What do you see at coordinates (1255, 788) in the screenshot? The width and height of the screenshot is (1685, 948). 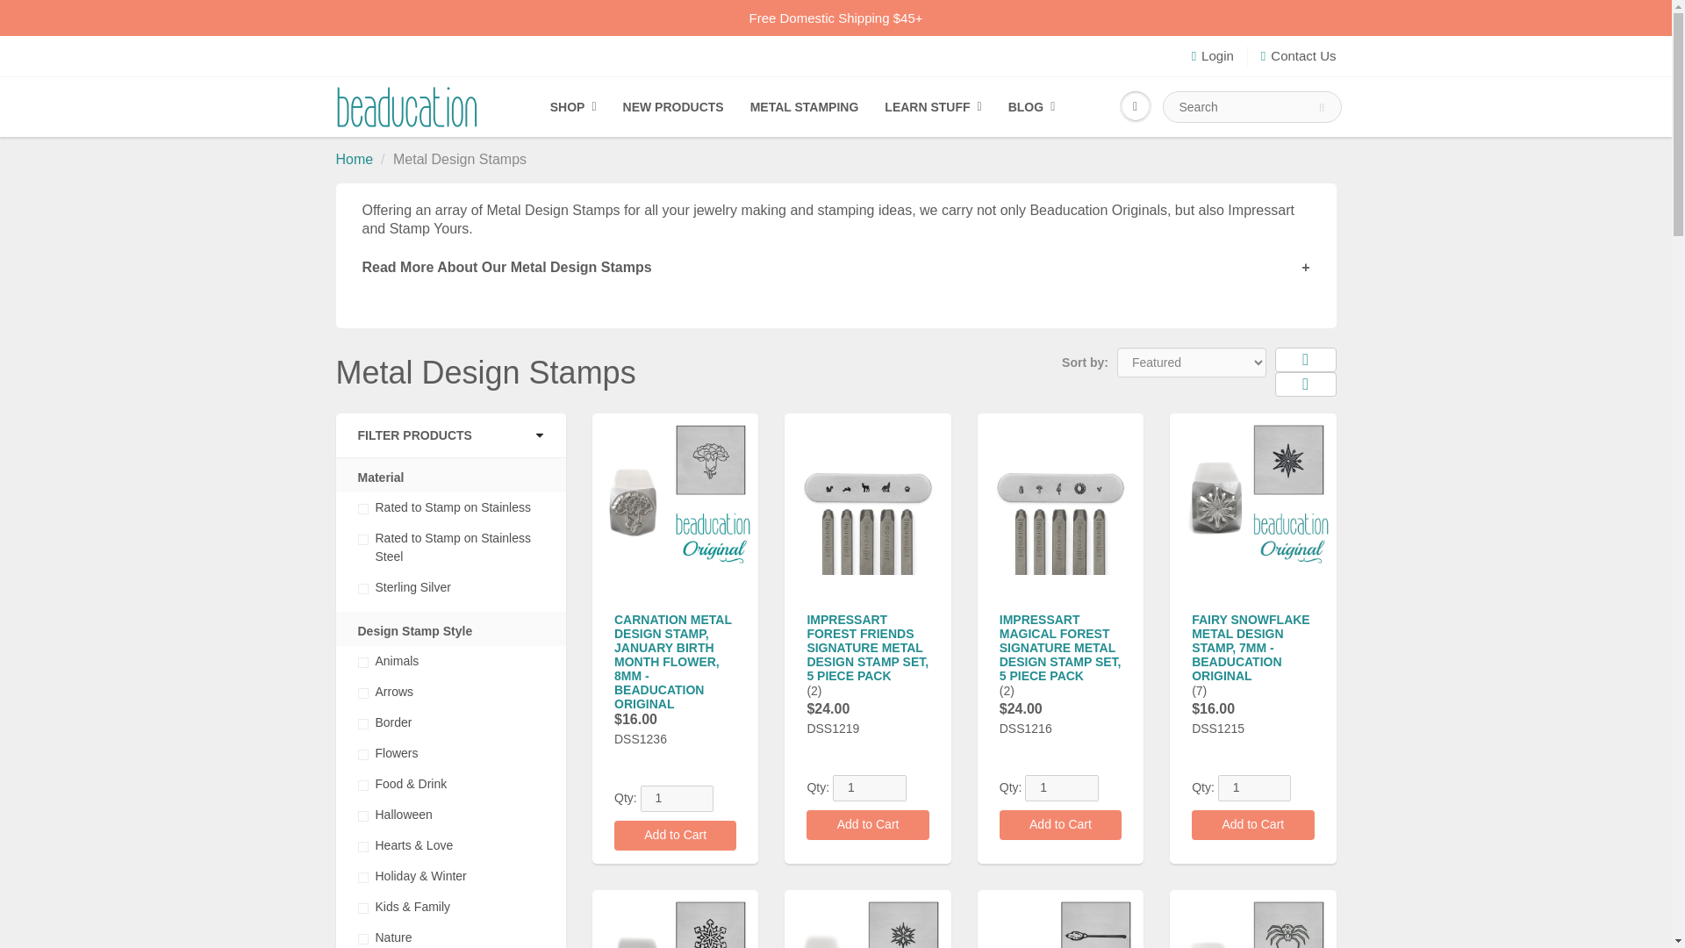 I see `1` at bounding box center [1255, 788].